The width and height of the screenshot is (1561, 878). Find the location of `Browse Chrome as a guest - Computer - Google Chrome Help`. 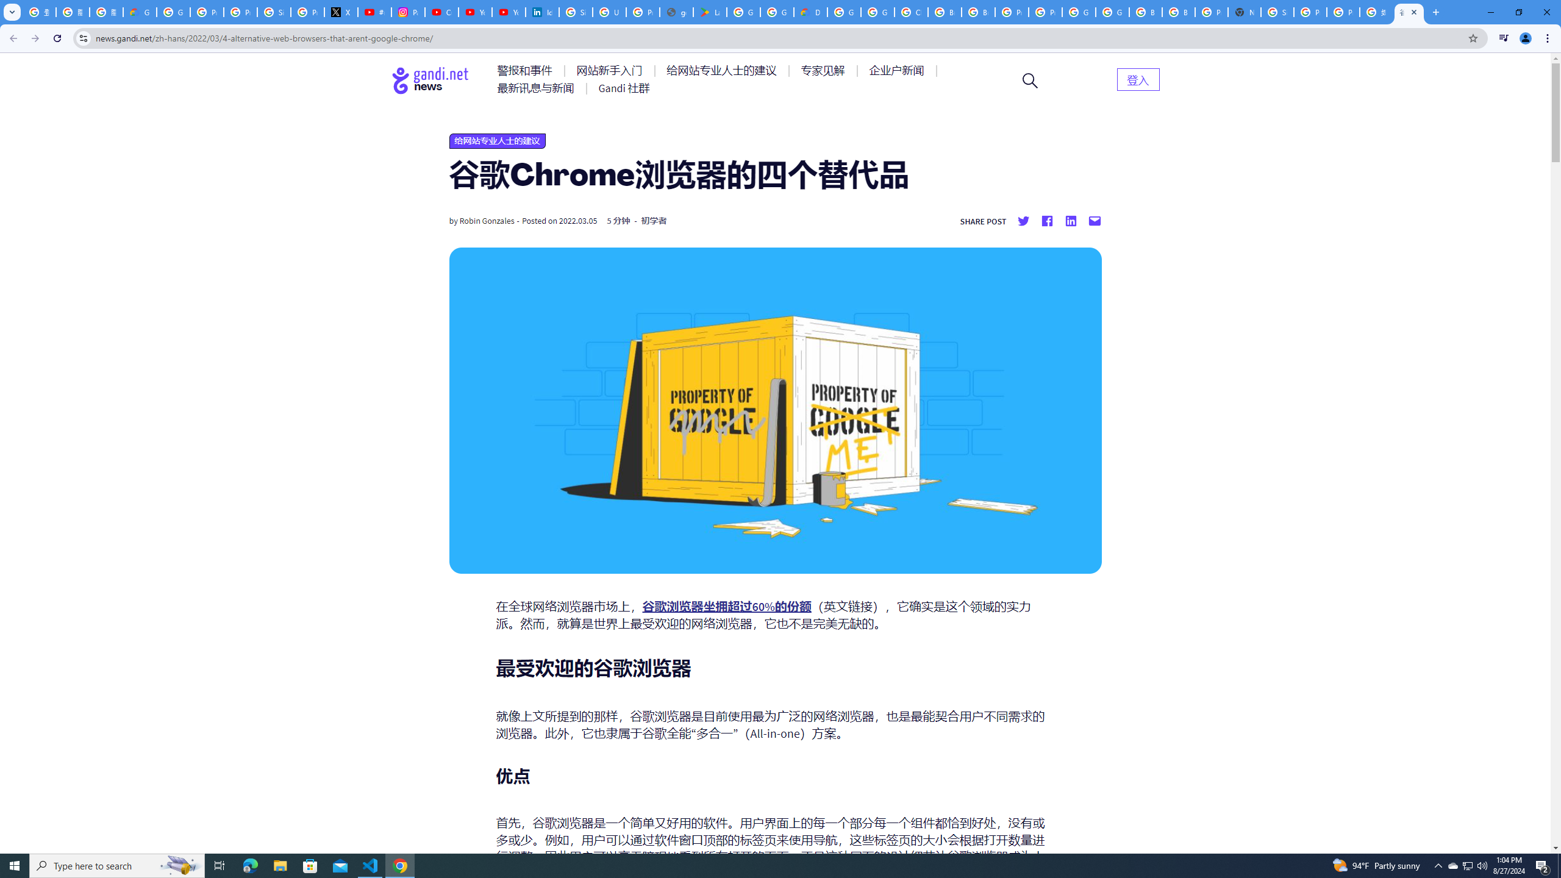

Browse Chrome as a guest - Computer - Google Chrome Help is located at coordinates (1178, 12).